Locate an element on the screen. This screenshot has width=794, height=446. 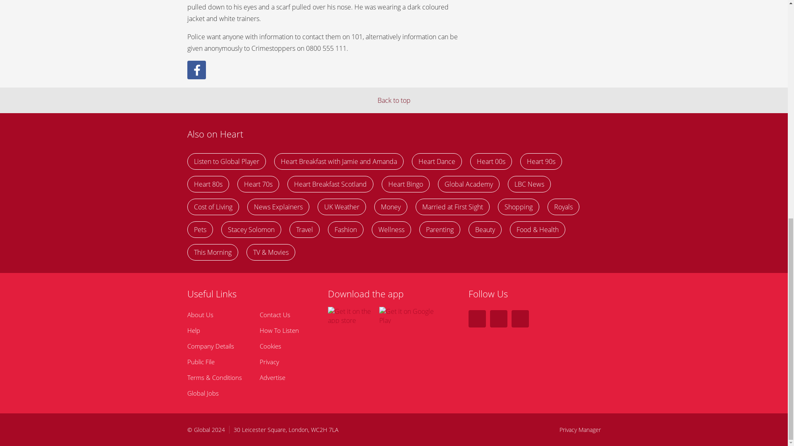
Follow Heart on Facebook is located at coordinates (476, 318).